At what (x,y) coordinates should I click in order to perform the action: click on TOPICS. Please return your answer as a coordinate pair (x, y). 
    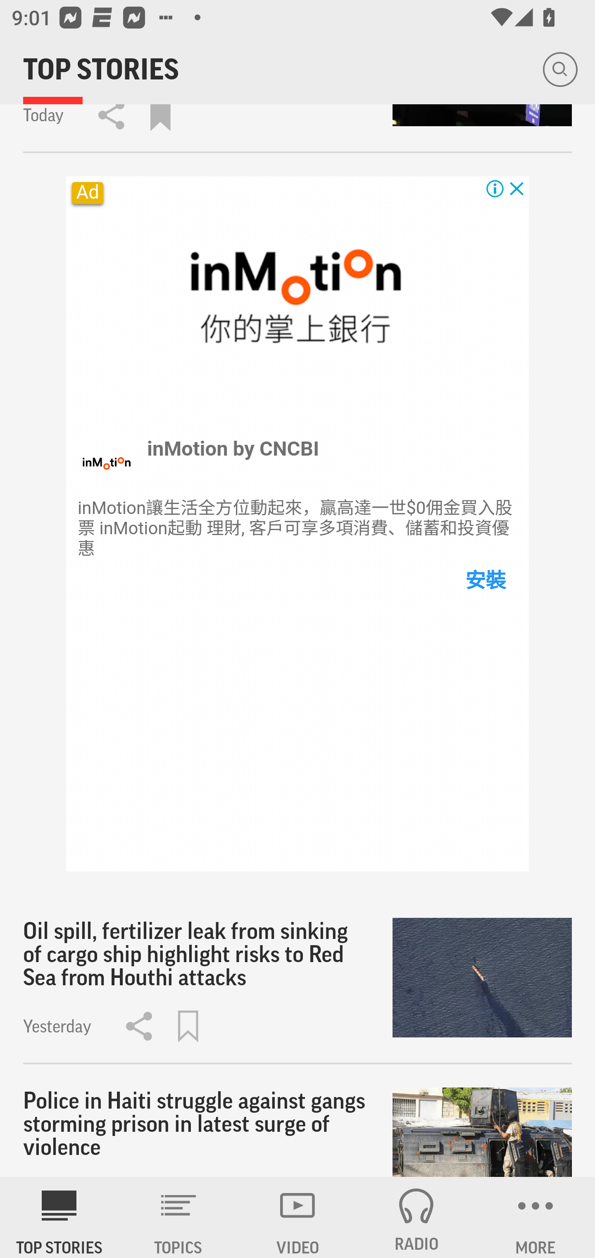
    Looking at the image, I should click on (178, 1217).